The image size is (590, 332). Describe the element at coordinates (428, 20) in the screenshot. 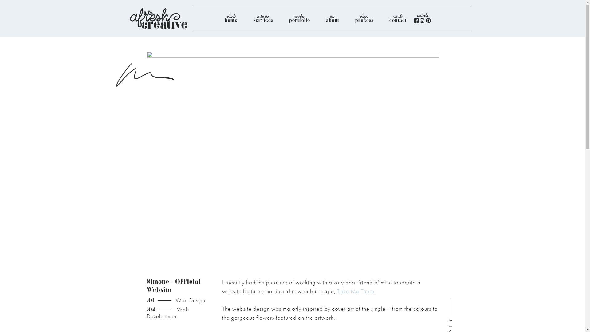

I see `pi` at that location.